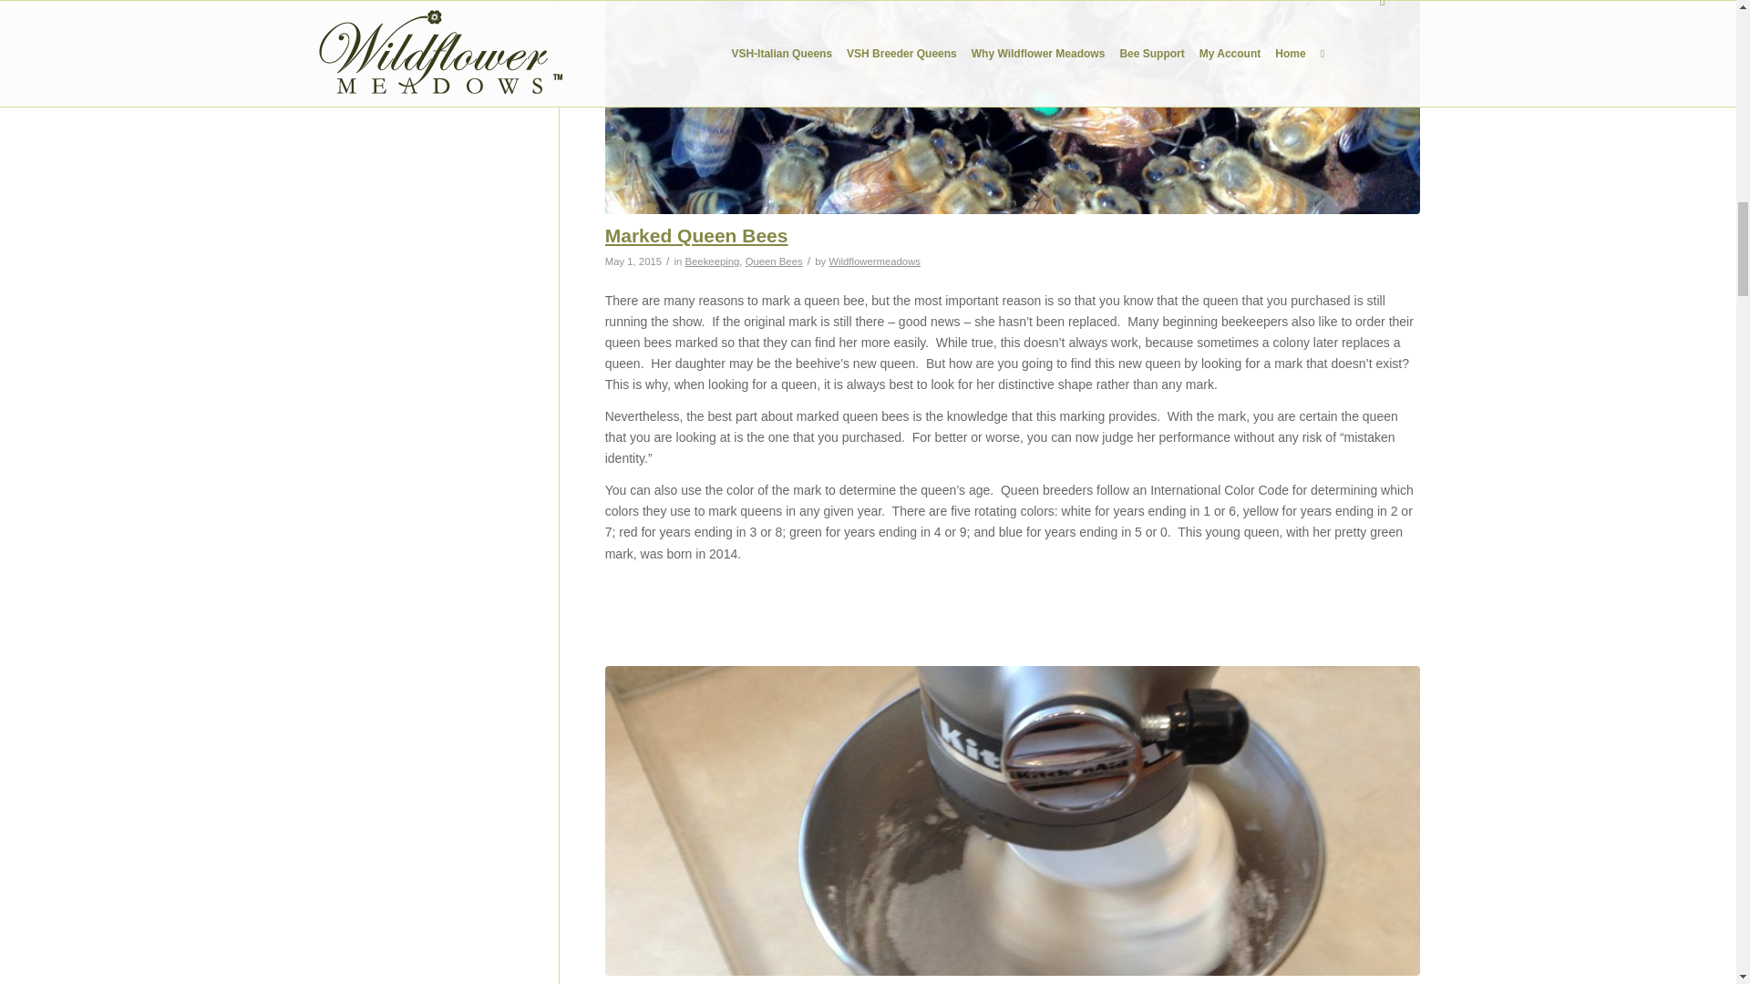  Describe the element at coordinates (873, 261) in the screenshot. I see `Posts by Wildflowermeadows` at that location.